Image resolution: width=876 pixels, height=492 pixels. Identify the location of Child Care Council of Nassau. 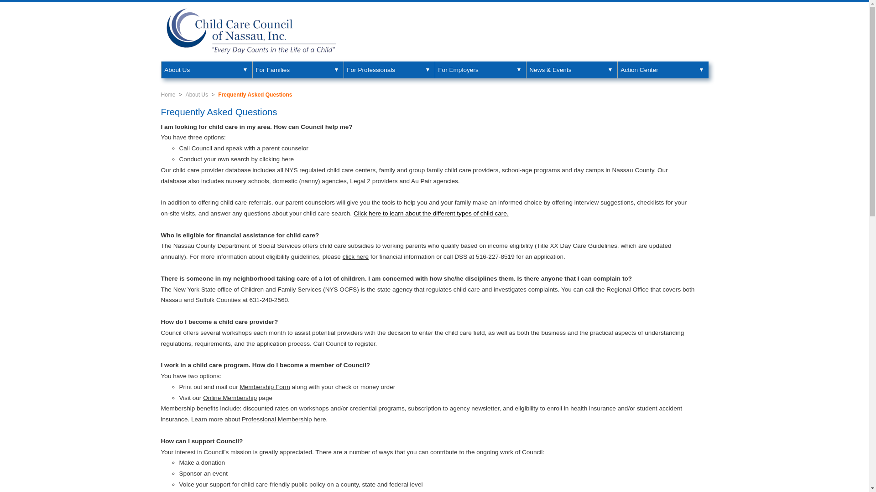
(252, 32).